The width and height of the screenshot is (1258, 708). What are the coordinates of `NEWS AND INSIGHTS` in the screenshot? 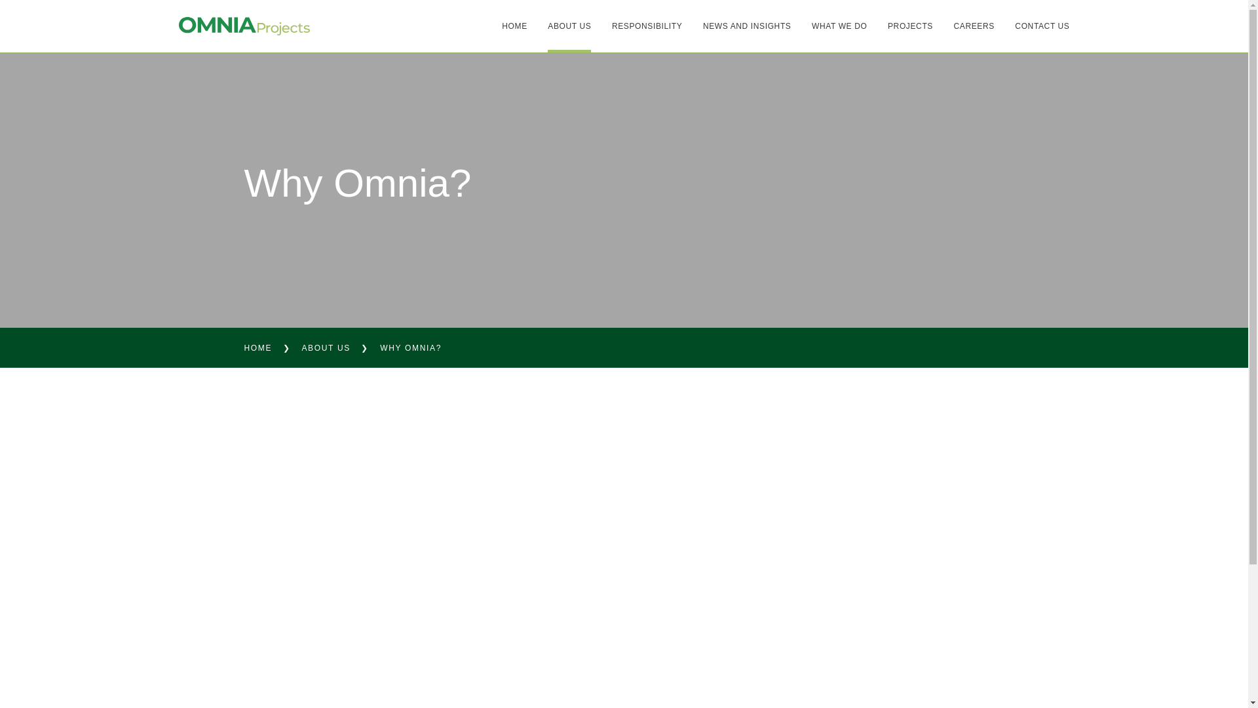 It's located at (747, 26).